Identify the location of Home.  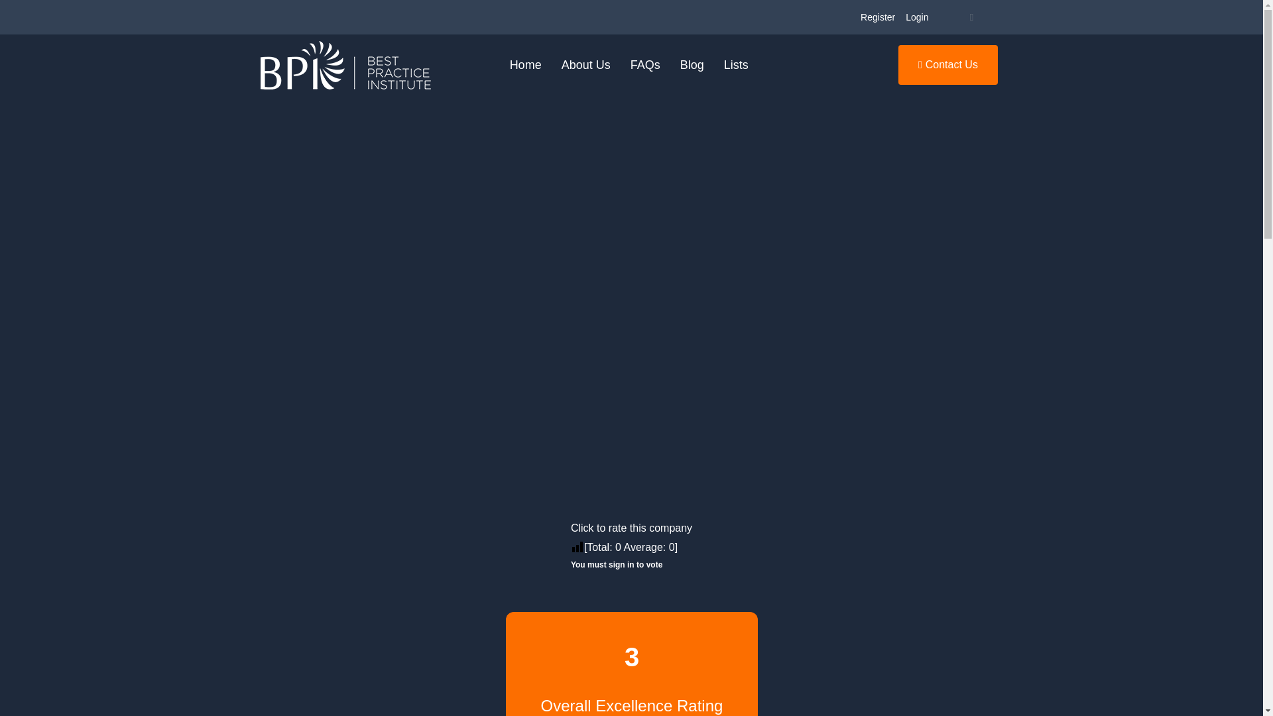
(525, 65).